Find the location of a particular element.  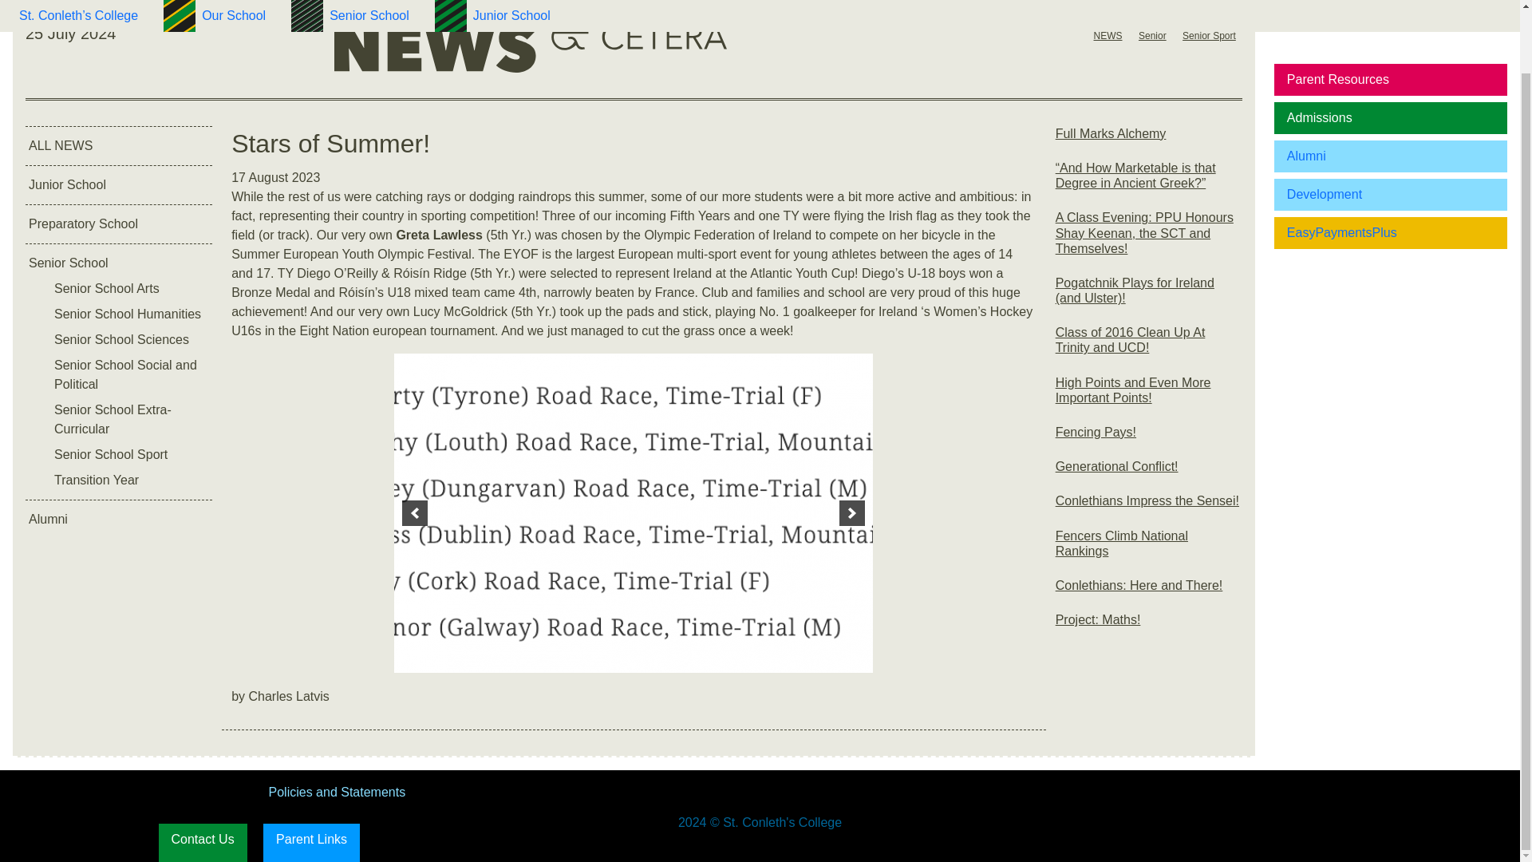

Parent Resources is located at coordinates (1391, 13).